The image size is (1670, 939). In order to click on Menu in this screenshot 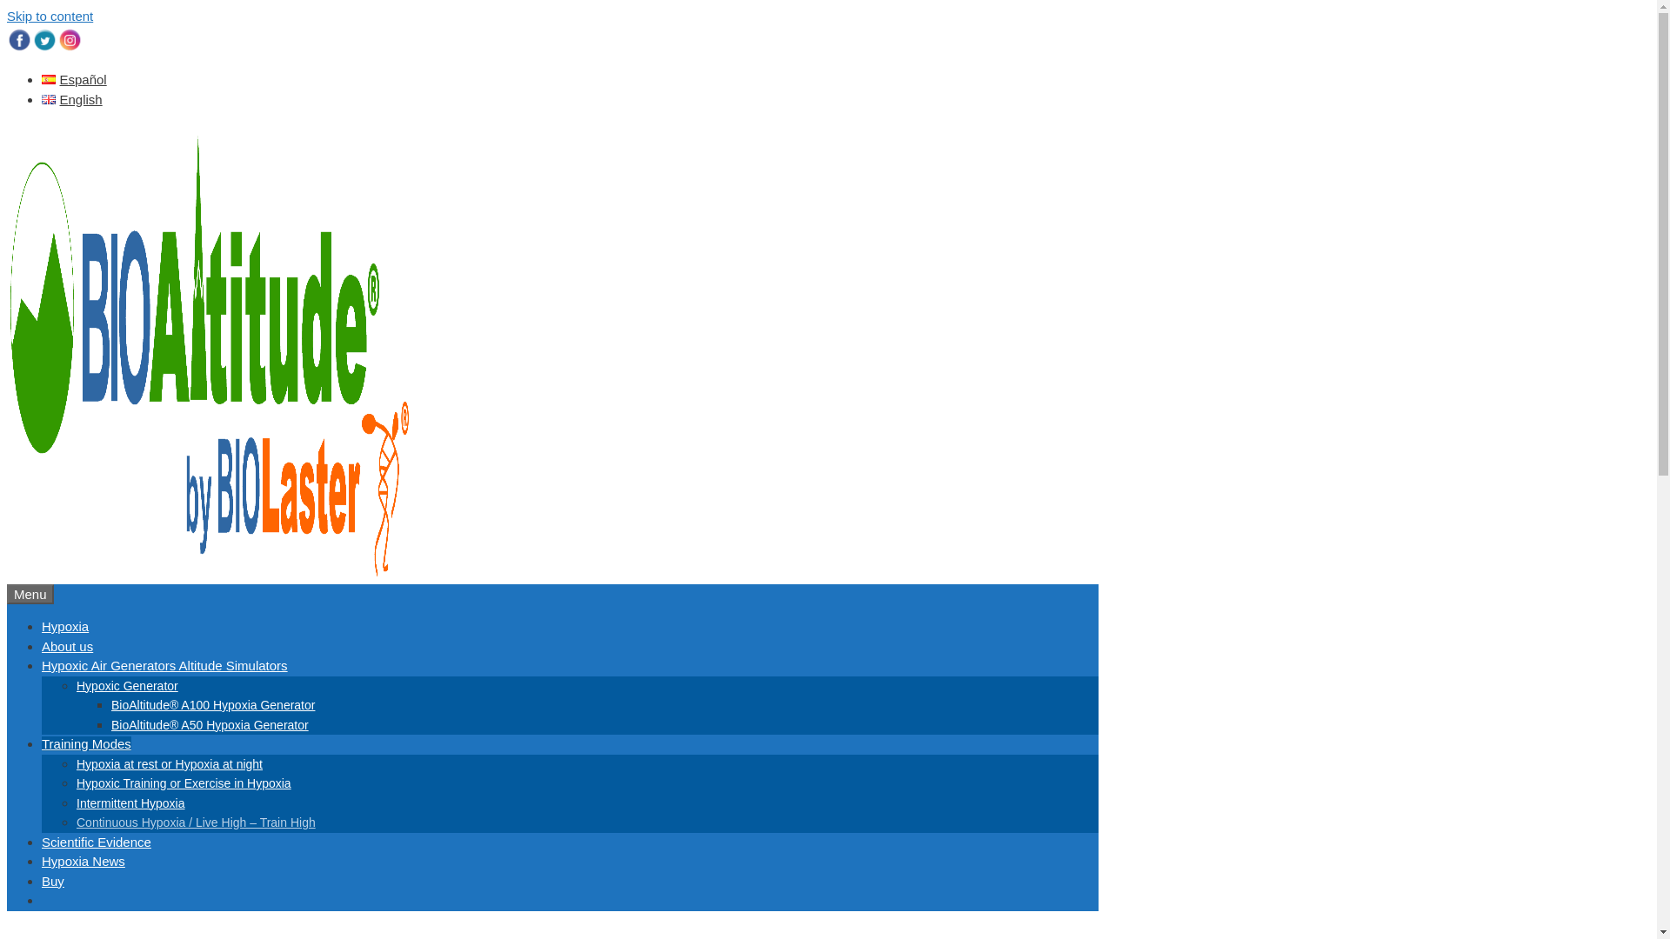, I will do `click(30, 594)`.